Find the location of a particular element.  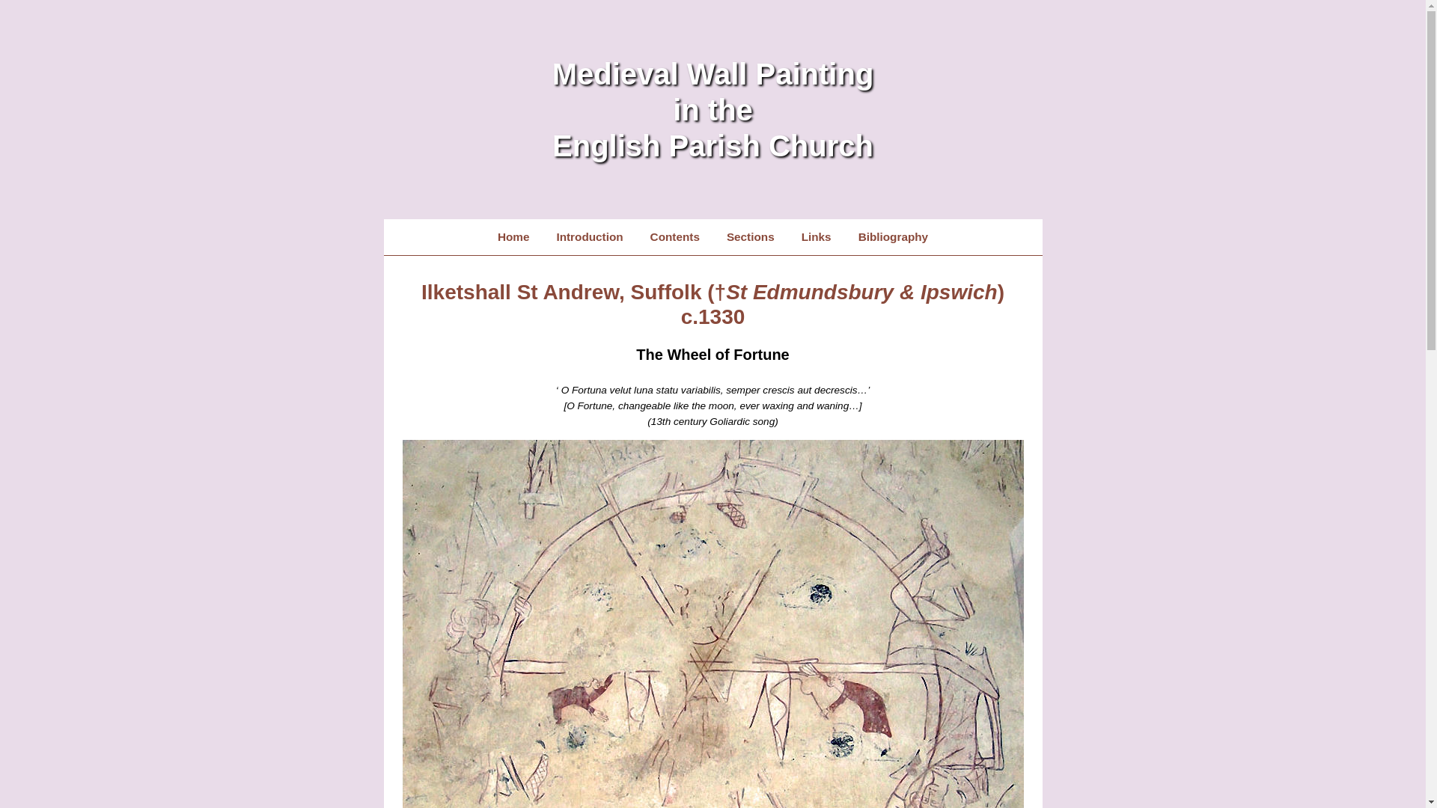

Home is located at coordinates (513, 236).